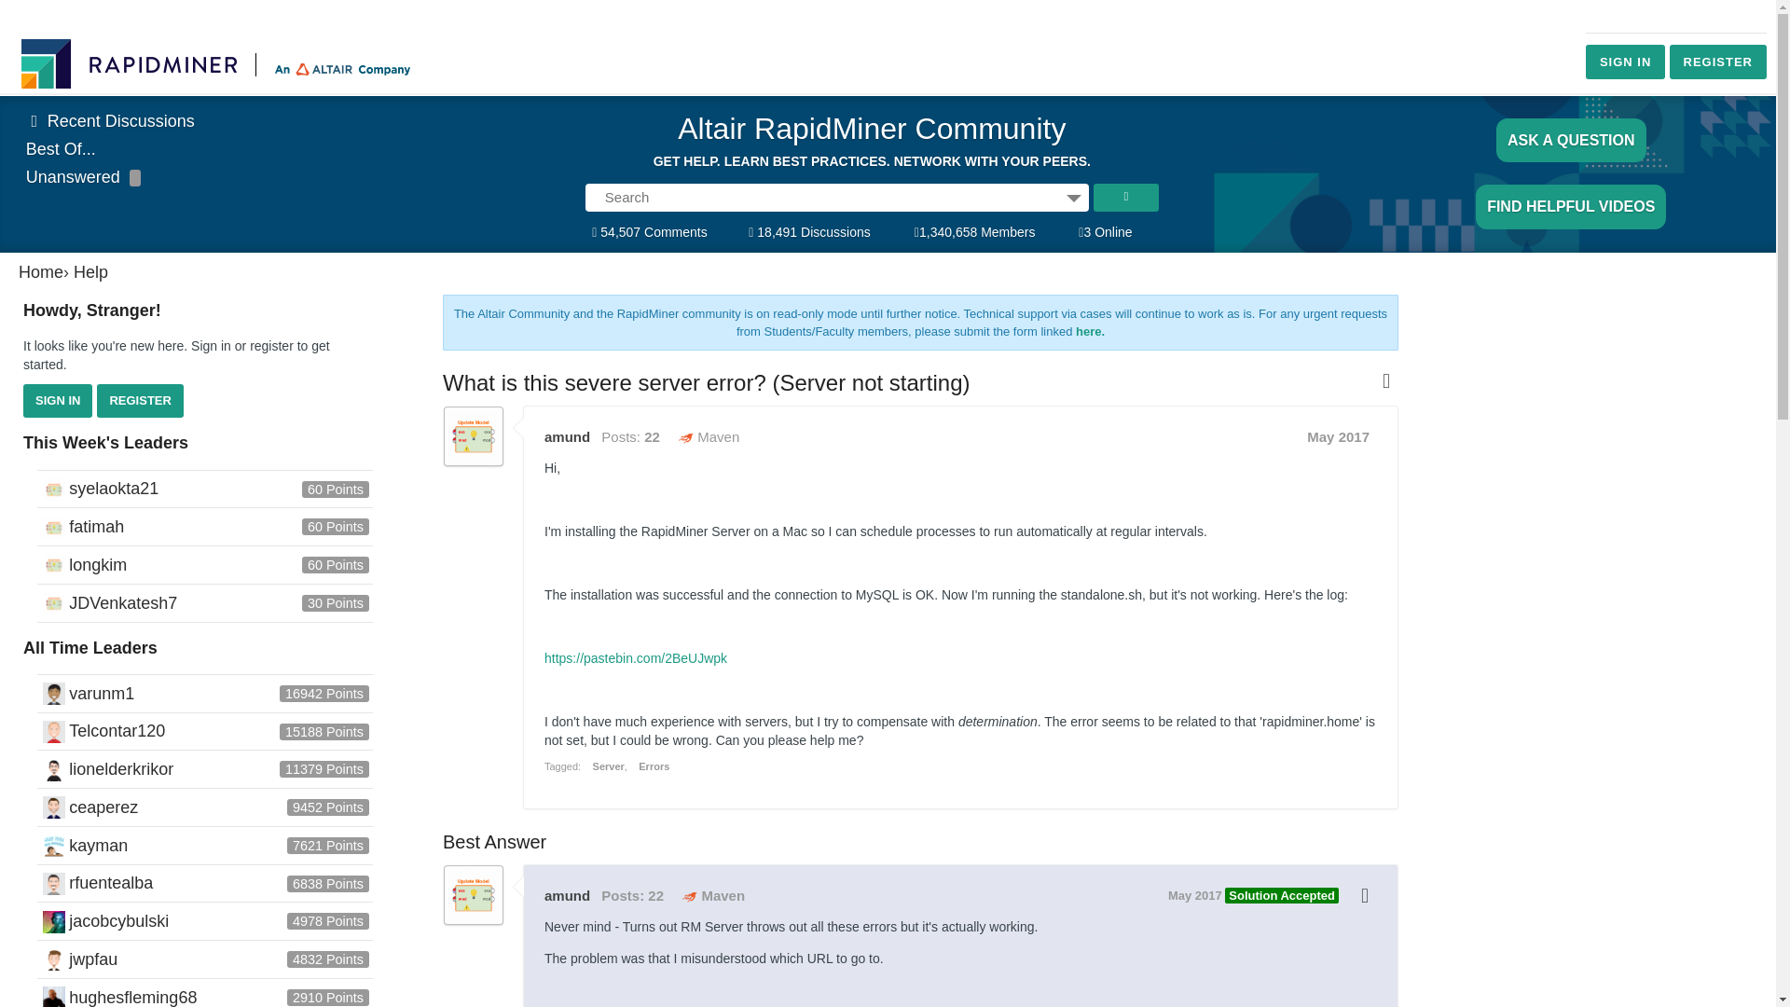  I want to click on ASK A QUESTION, so click(1572, 140).